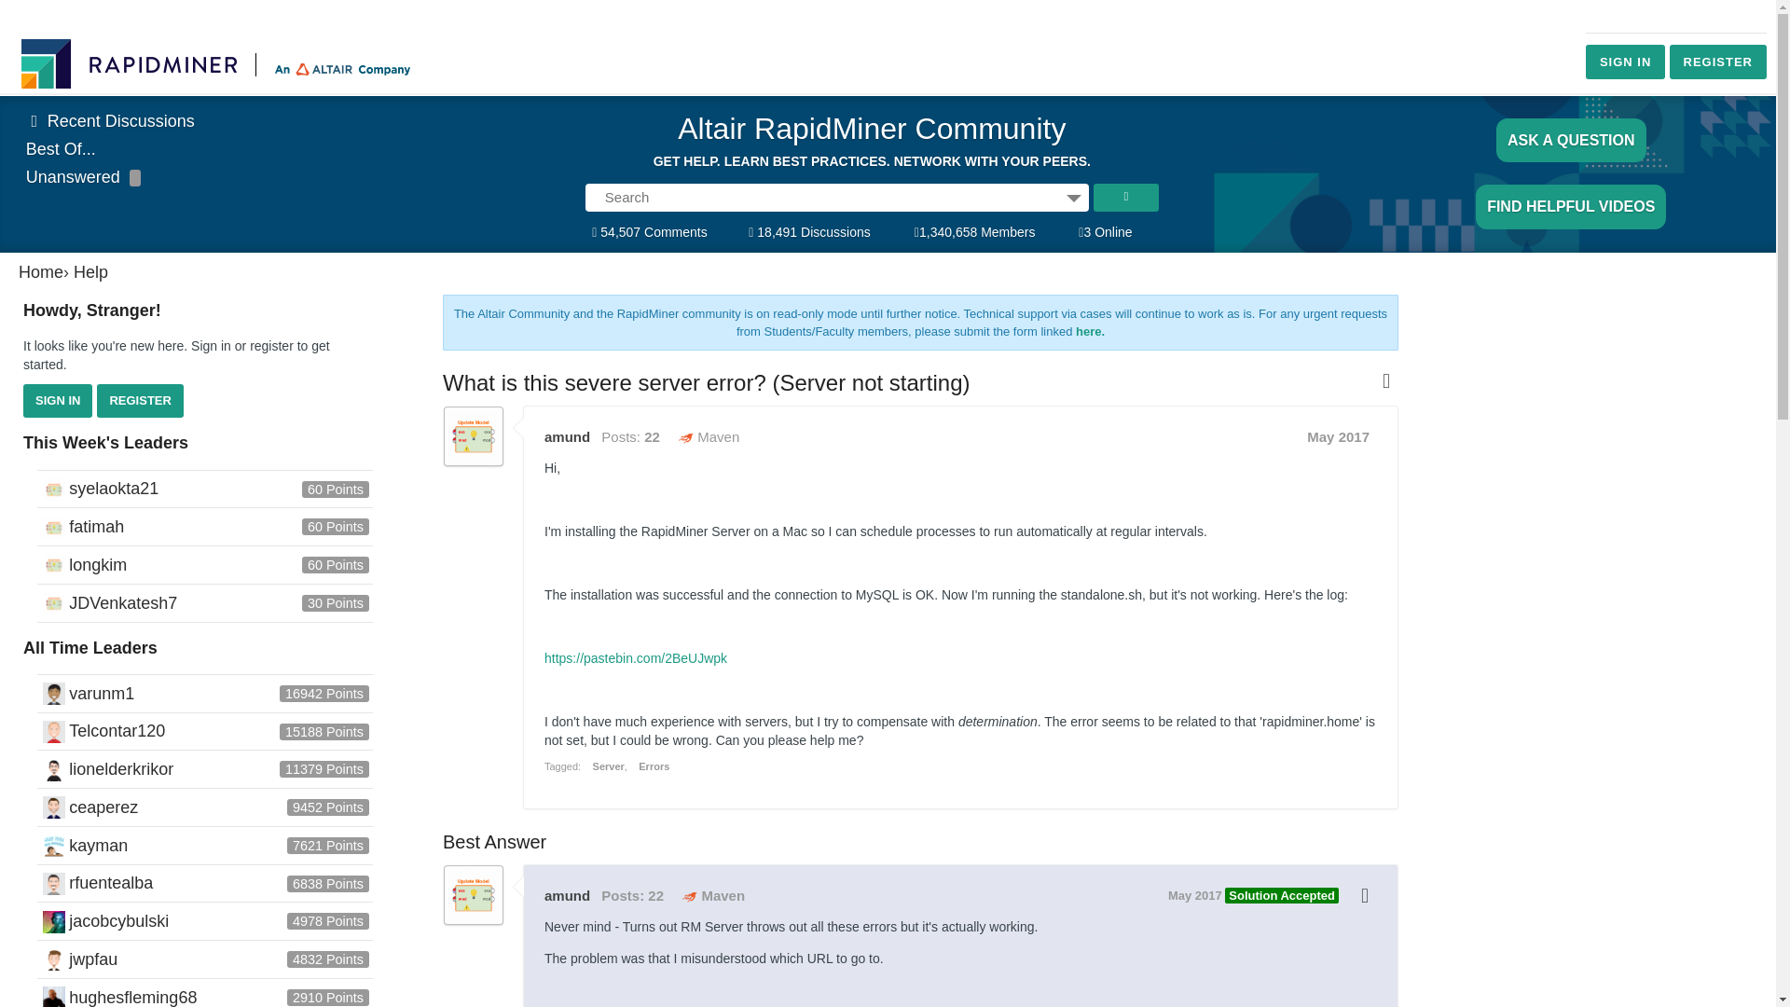  I want to click on ASK A QUESTION, so click(1572, 140).